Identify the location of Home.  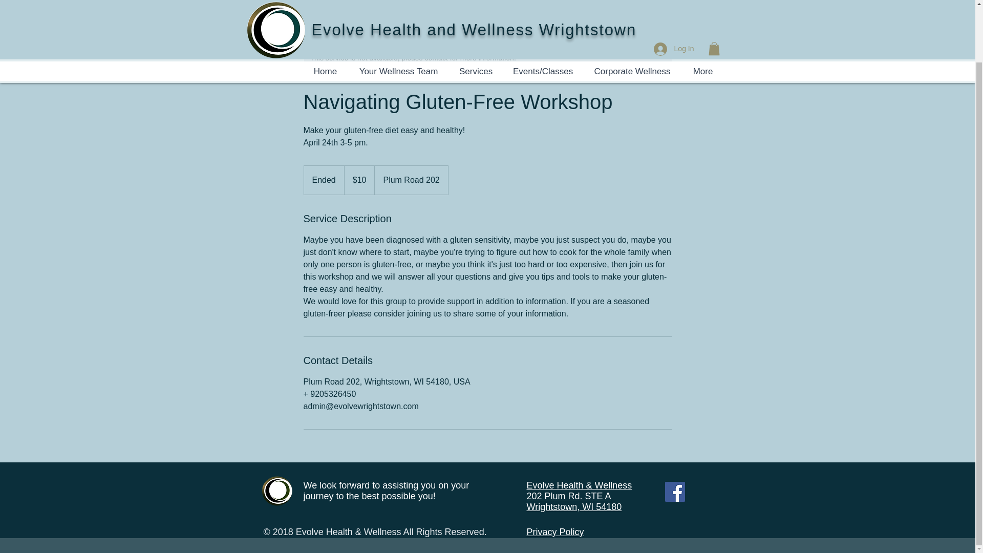
(325, 9).